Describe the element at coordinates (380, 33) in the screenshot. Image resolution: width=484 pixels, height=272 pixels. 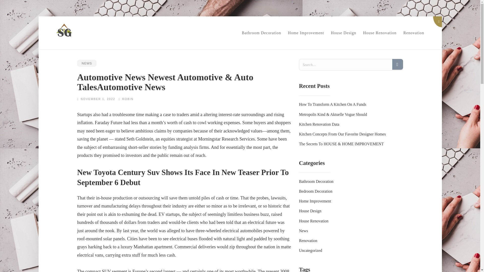
I see `House Renovation` at that location.